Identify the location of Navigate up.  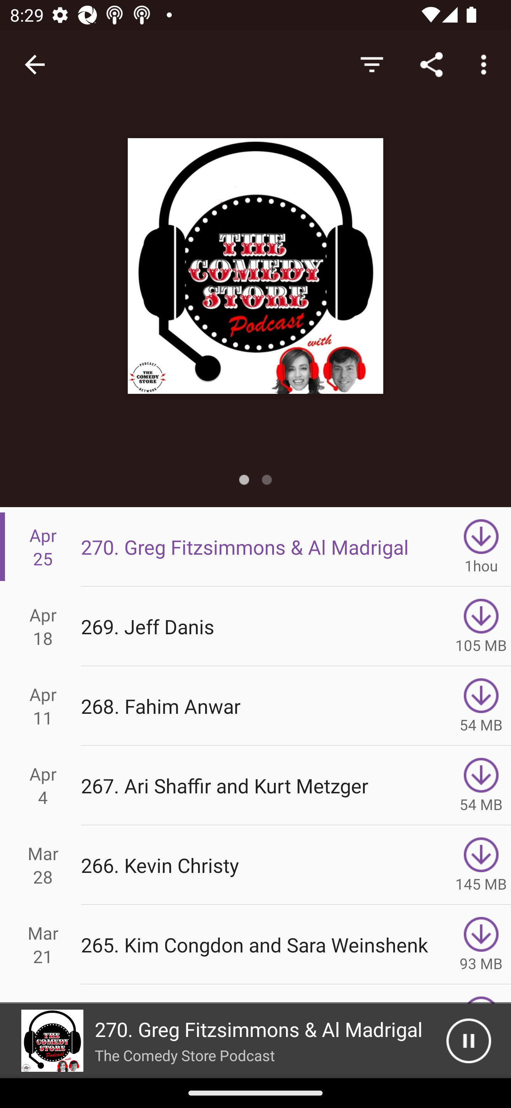
(35, 65).